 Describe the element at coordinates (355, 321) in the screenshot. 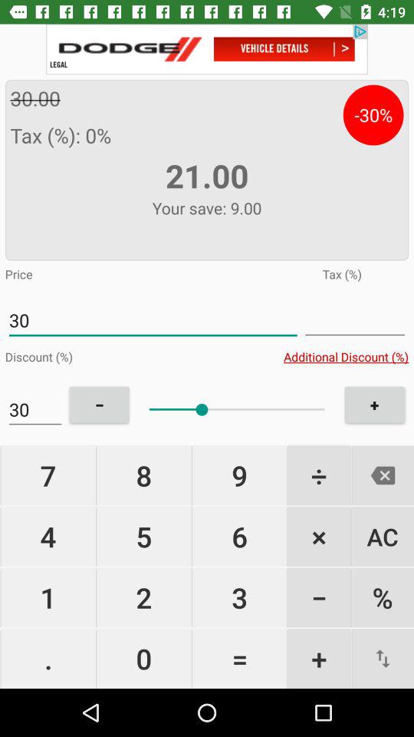

I see `open number keyboard` at that location.